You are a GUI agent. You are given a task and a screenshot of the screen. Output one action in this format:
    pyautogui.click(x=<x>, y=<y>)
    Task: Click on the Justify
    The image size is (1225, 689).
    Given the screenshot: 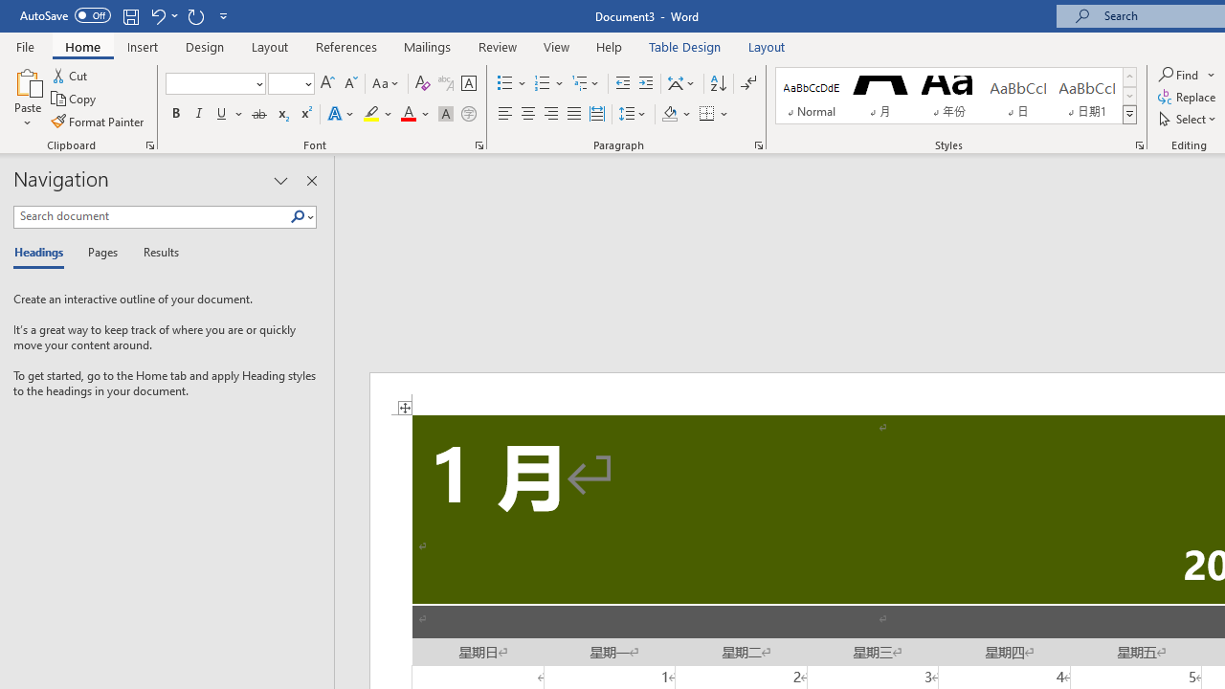 What is the action you would take?
    pyautogui.click(x=573, y=115)
    